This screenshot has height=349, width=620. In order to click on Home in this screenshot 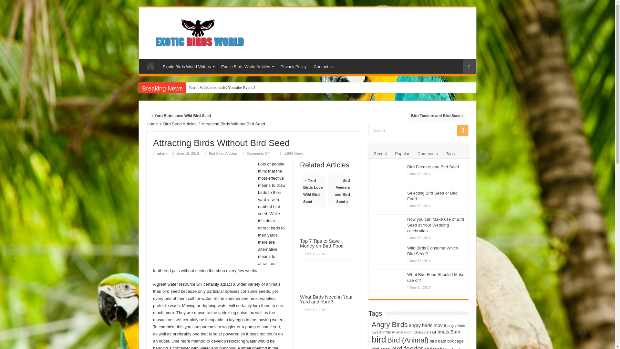, I will do `click(150, 66)`.